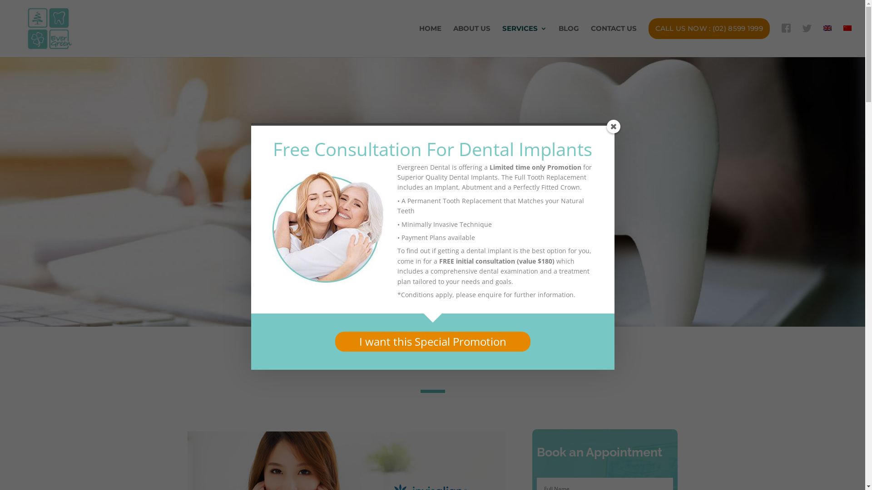 The width and height of the screenshot is (872, 490). Describe the element at coordinates (431, 38) in the screenshot. I see `HOME` at that location.